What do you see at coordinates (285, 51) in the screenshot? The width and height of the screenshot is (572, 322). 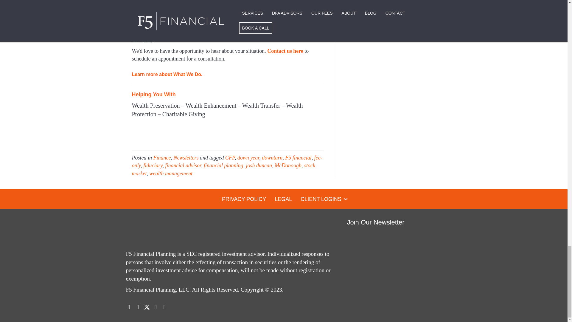 I see `Contact us here` at bounding box center [285, 51].